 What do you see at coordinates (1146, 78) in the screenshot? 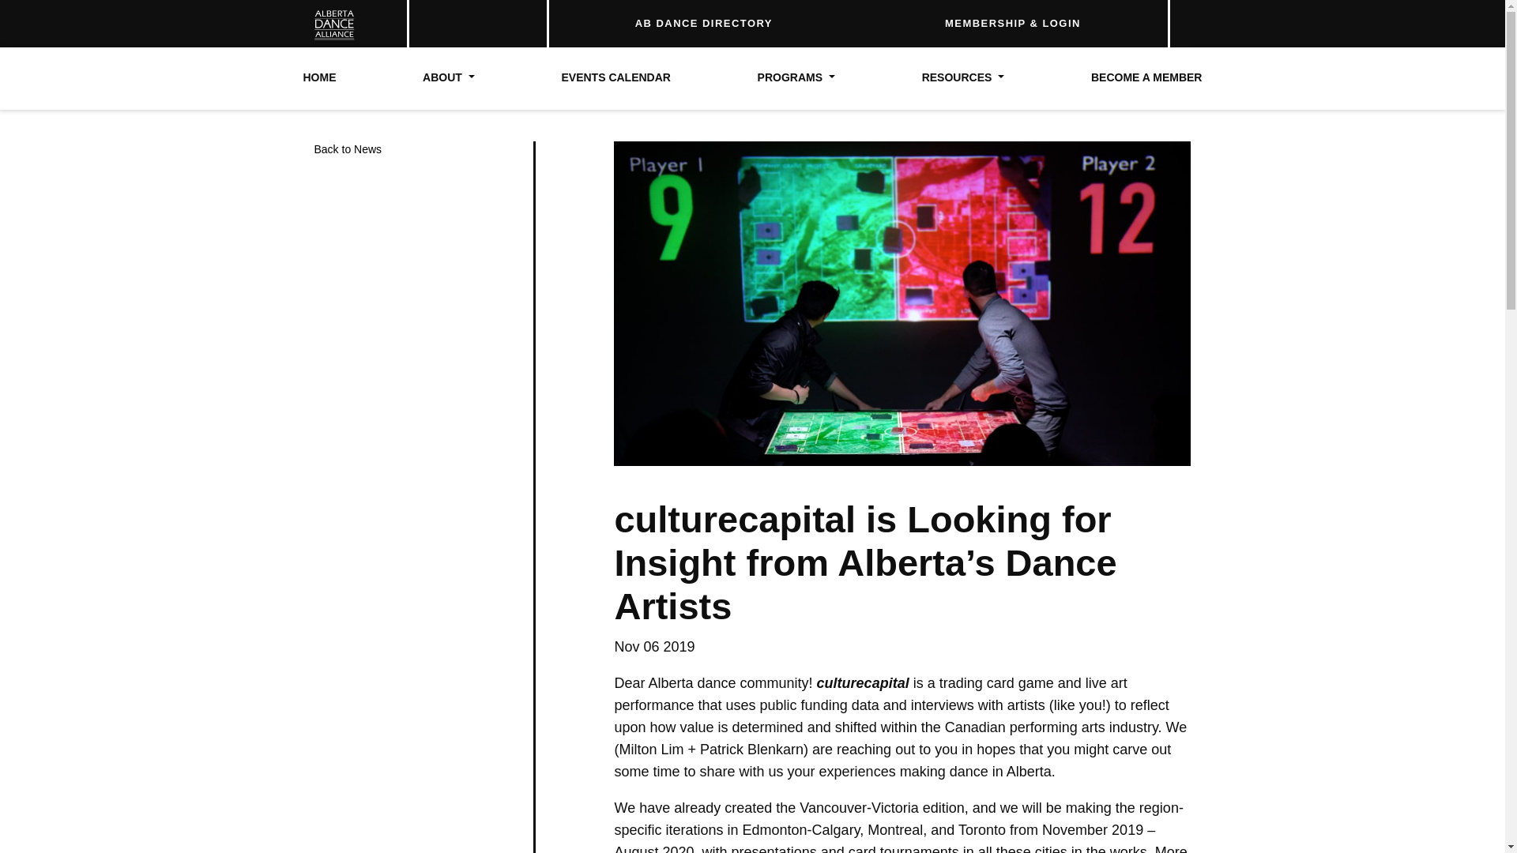
I see `BECOME A MEMBER` at bounding box center [1146, 78].